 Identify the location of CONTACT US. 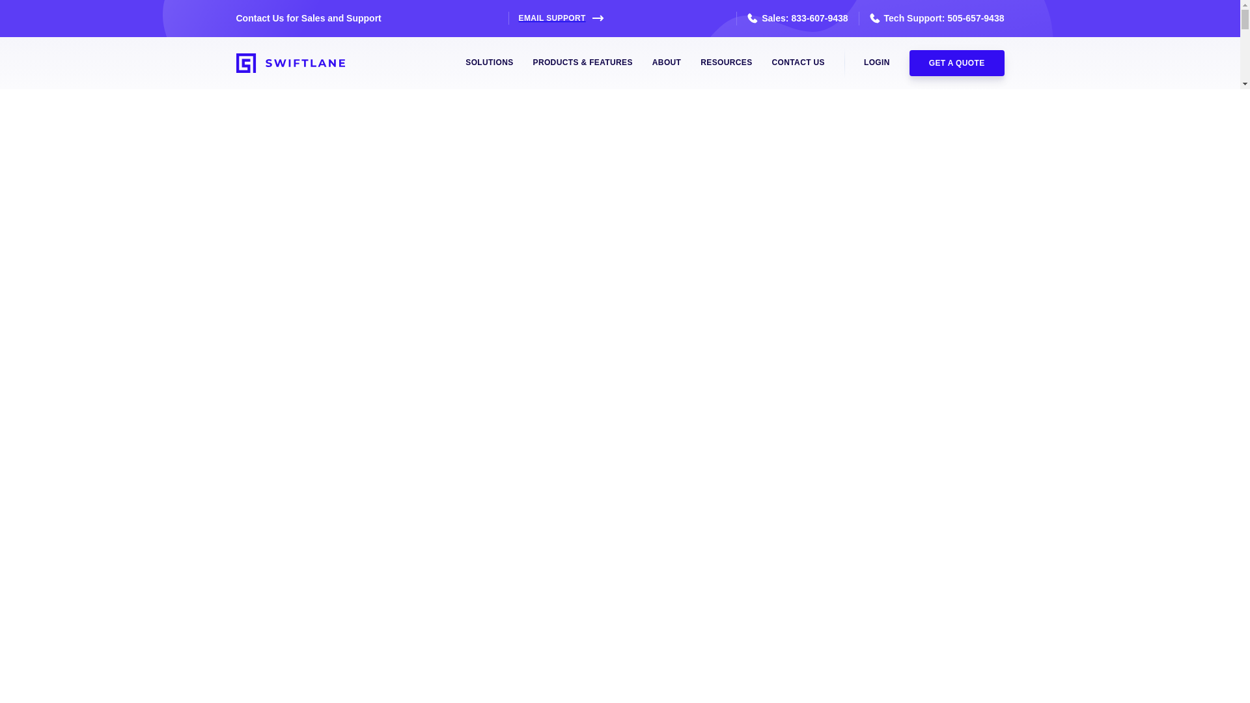
(798, 62).